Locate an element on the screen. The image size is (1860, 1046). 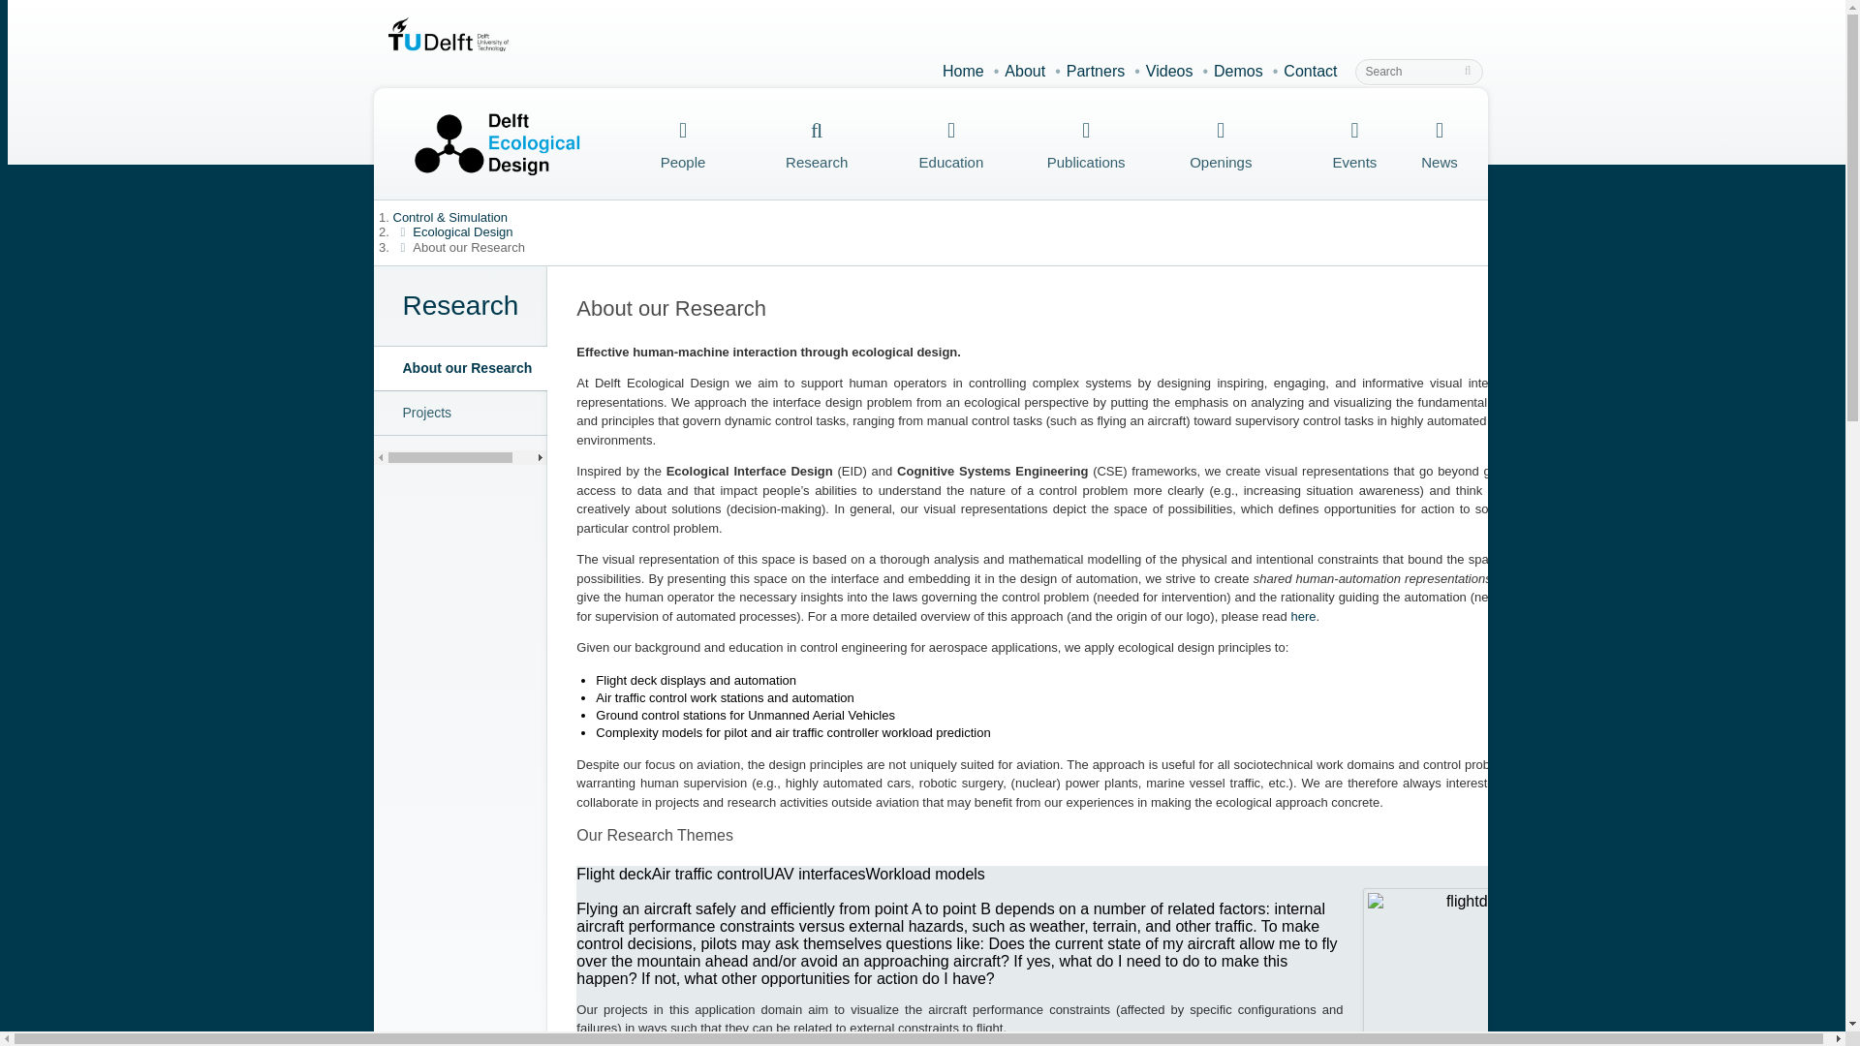
Events is located at coordinates (1355, 144).